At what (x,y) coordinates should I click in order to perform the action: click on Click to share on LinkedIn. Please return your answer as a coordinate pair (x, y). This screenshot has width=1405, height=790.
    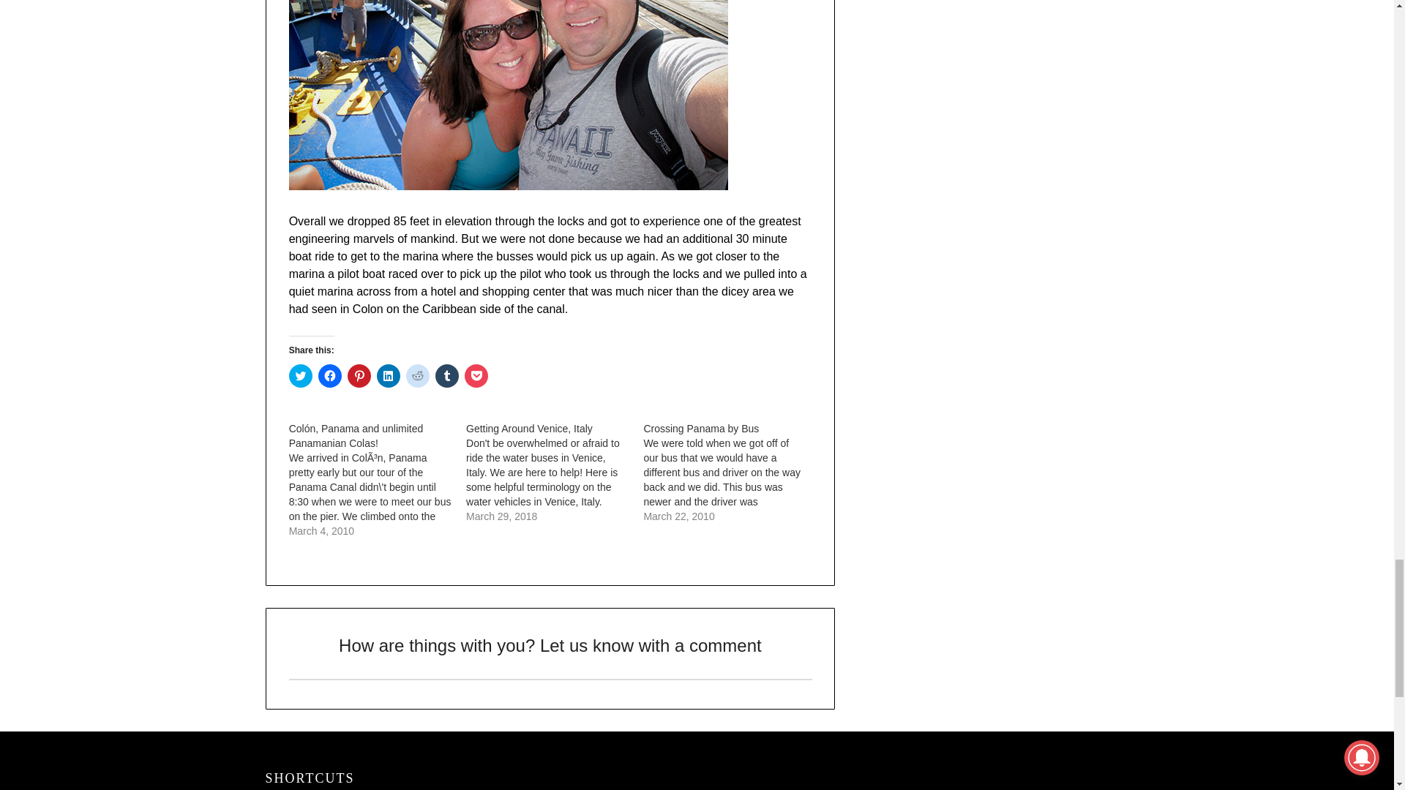
    Looking at the image, I should click on (388, 376).